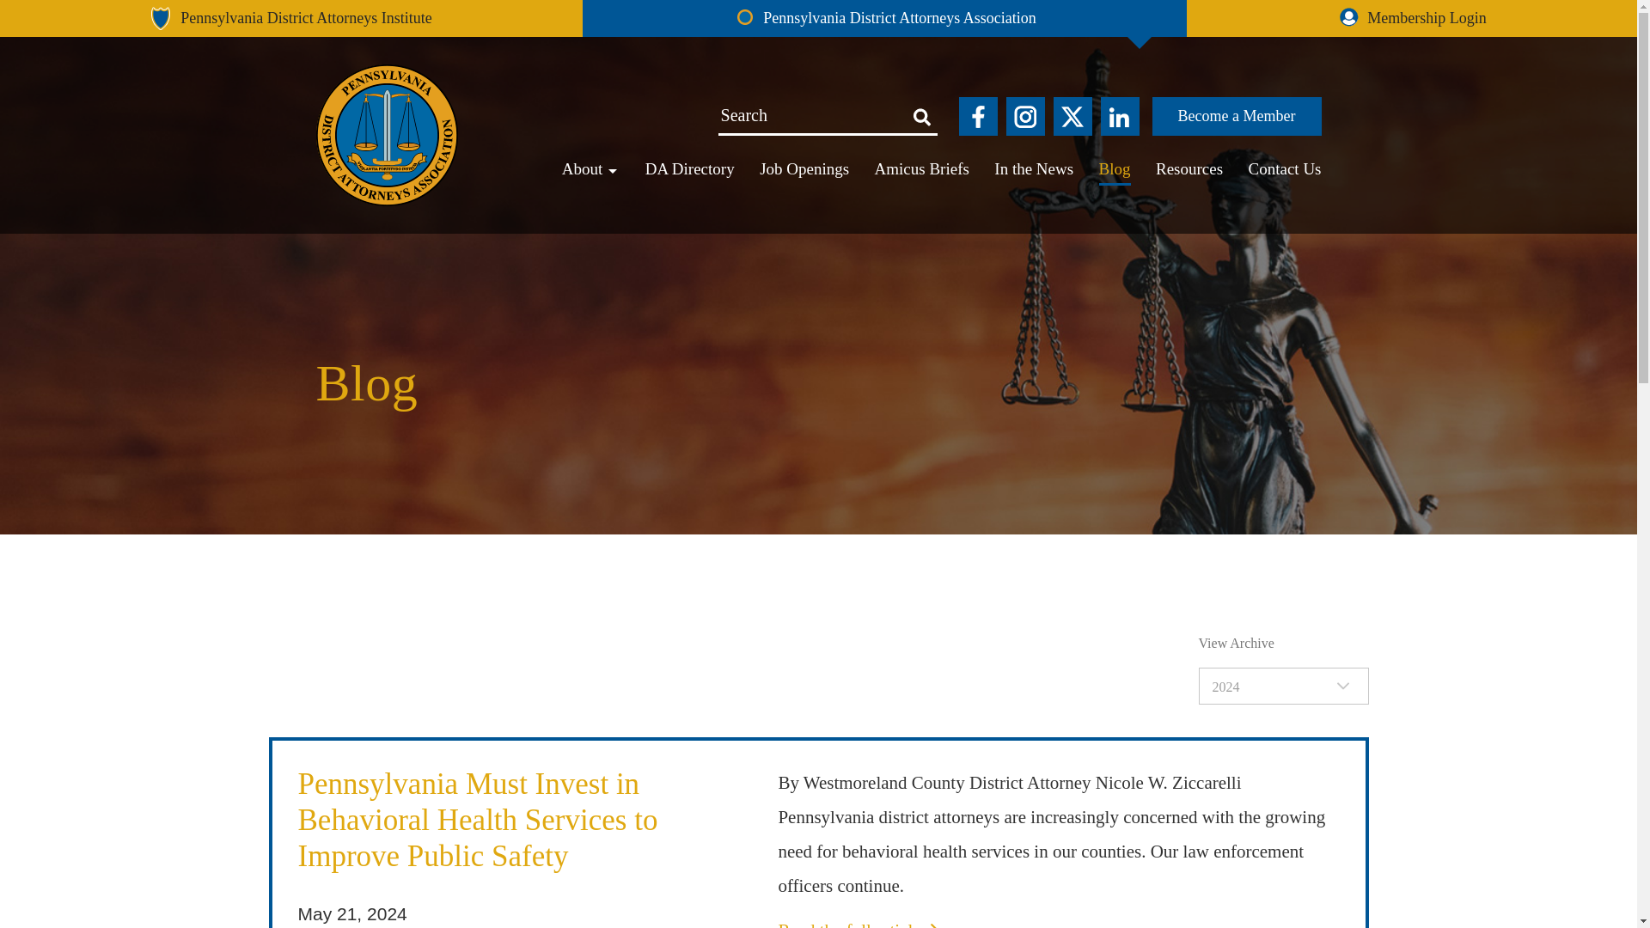  Describe the element at coordinates (1236, 116) in the screenshot. I see `Become a Member` at that location.